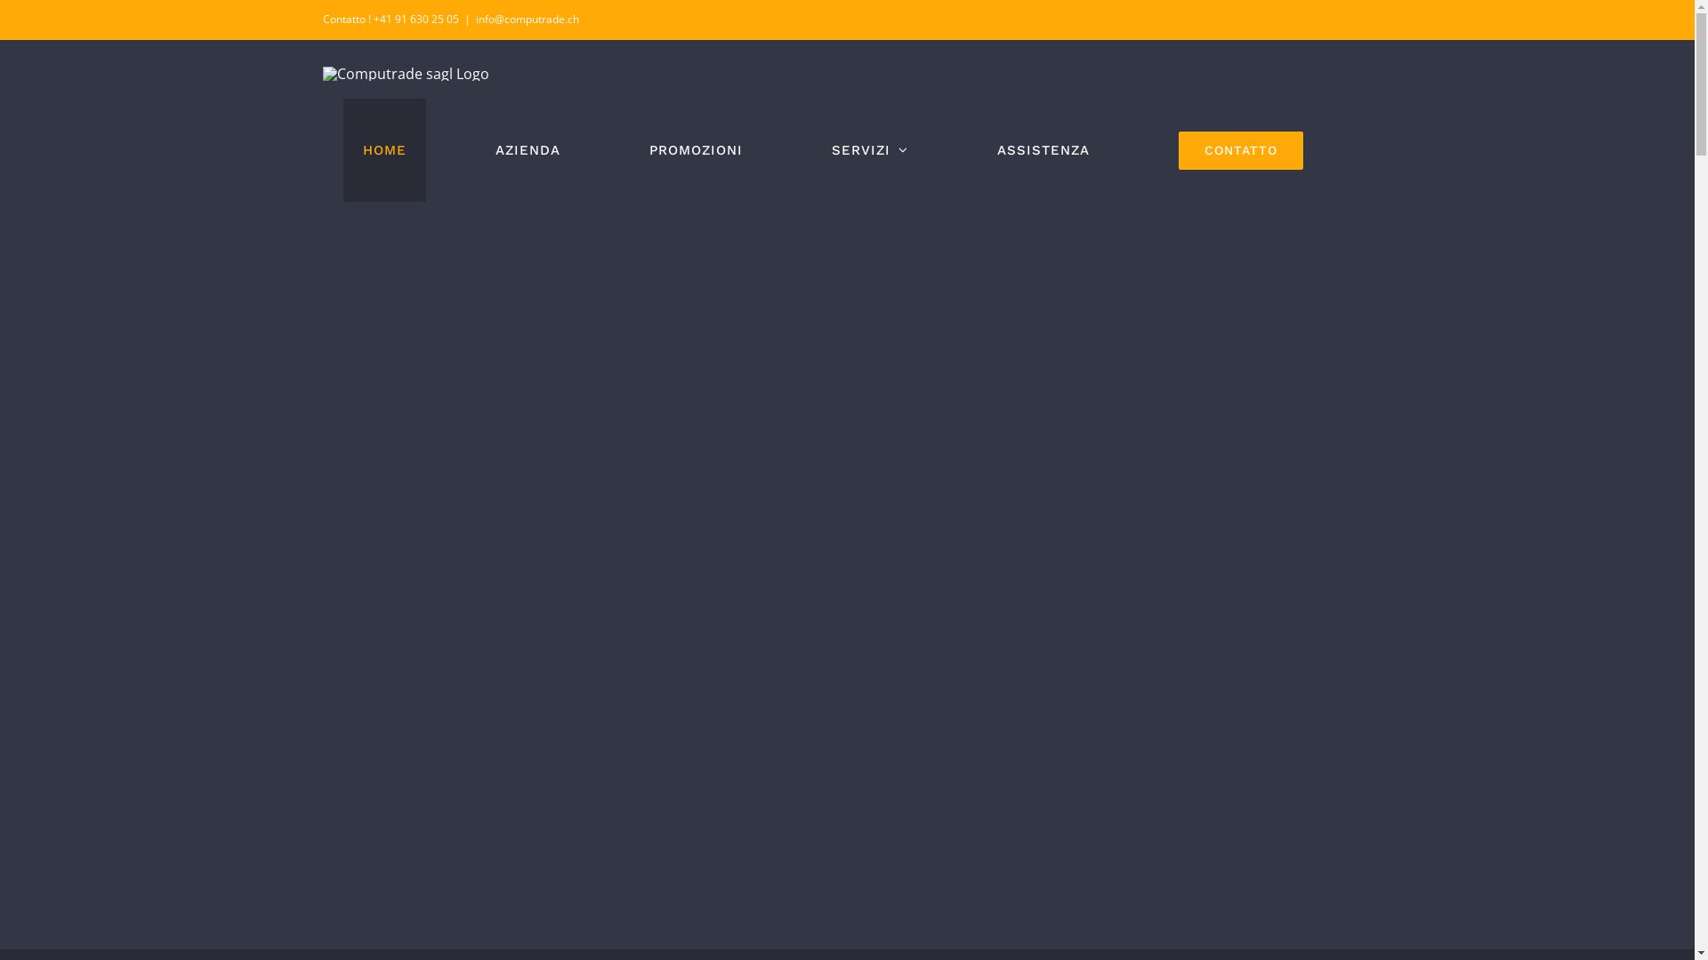 The image size is (1708, 960). I want to click on AZIENDA, so click(527, 150).